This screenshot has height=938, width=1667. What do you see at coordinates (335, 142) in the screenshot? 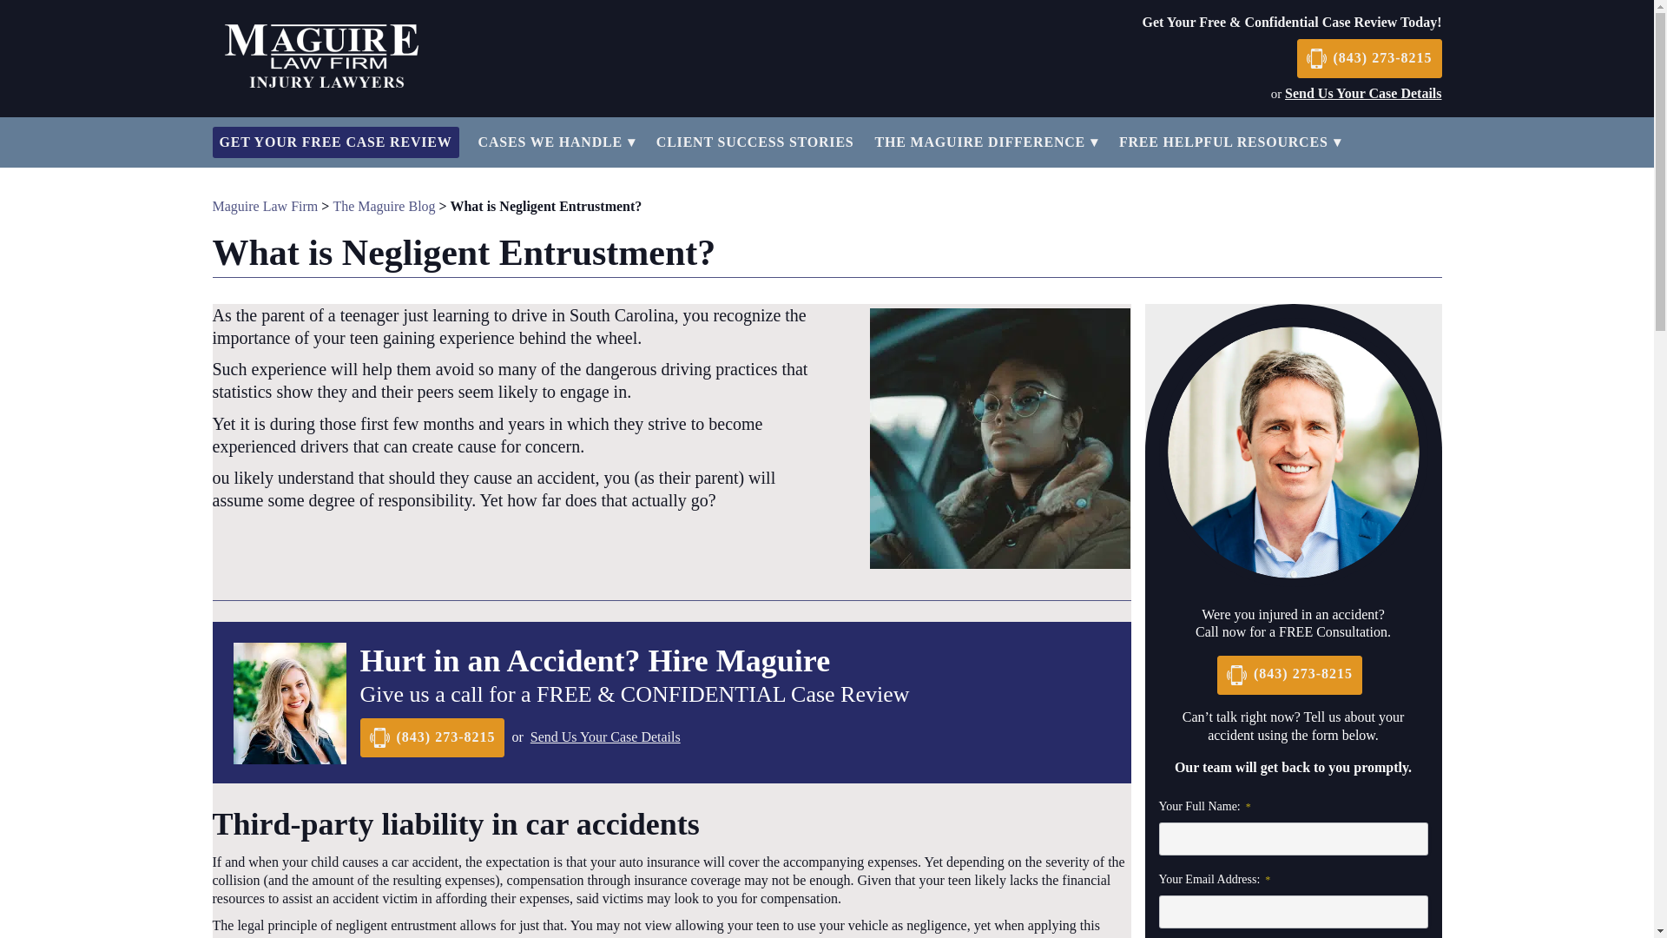
I see `GET YOUR FREE CASE REVIEW` at bounding box center [335, 142].